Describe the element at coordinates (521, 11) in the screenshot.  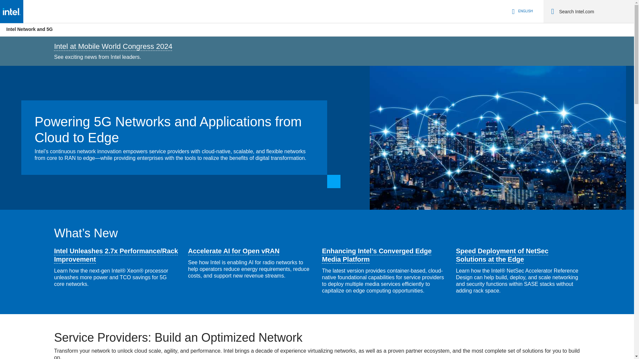
I see `ENGLISH` at that location.